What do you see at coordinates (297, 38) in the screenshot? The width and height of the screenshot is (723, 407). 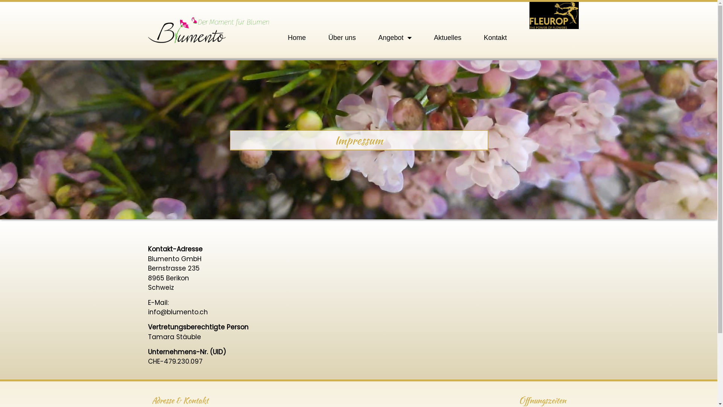 I see `Home` at bounding box center [297, 38].